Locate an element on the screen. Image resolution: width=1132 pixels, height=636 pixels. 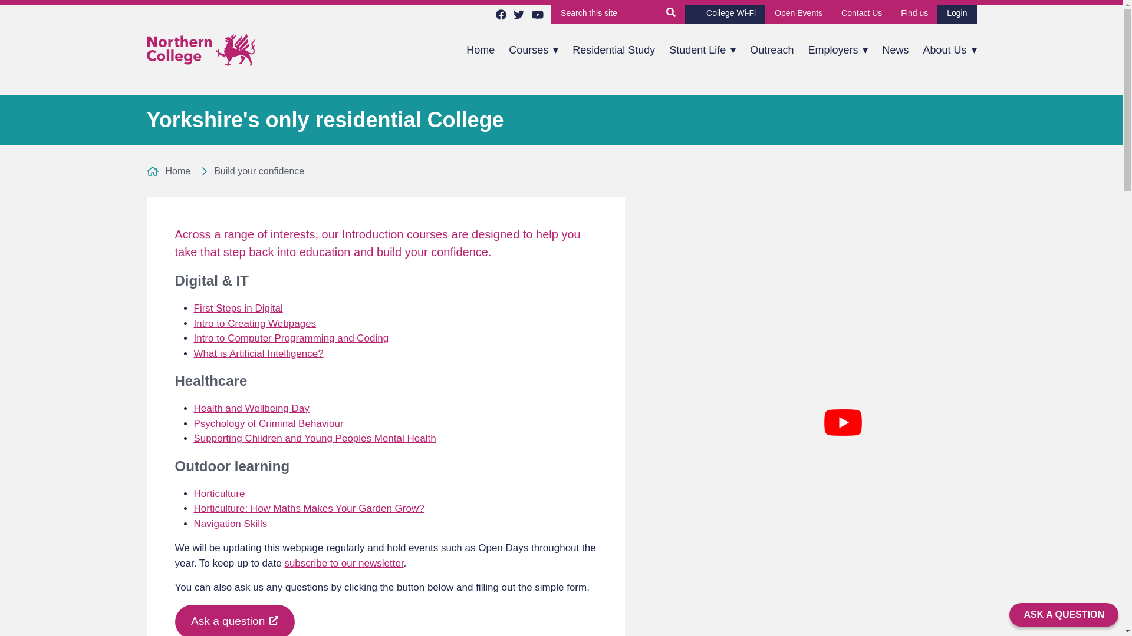
Courses is located at coordinates (533, 51).